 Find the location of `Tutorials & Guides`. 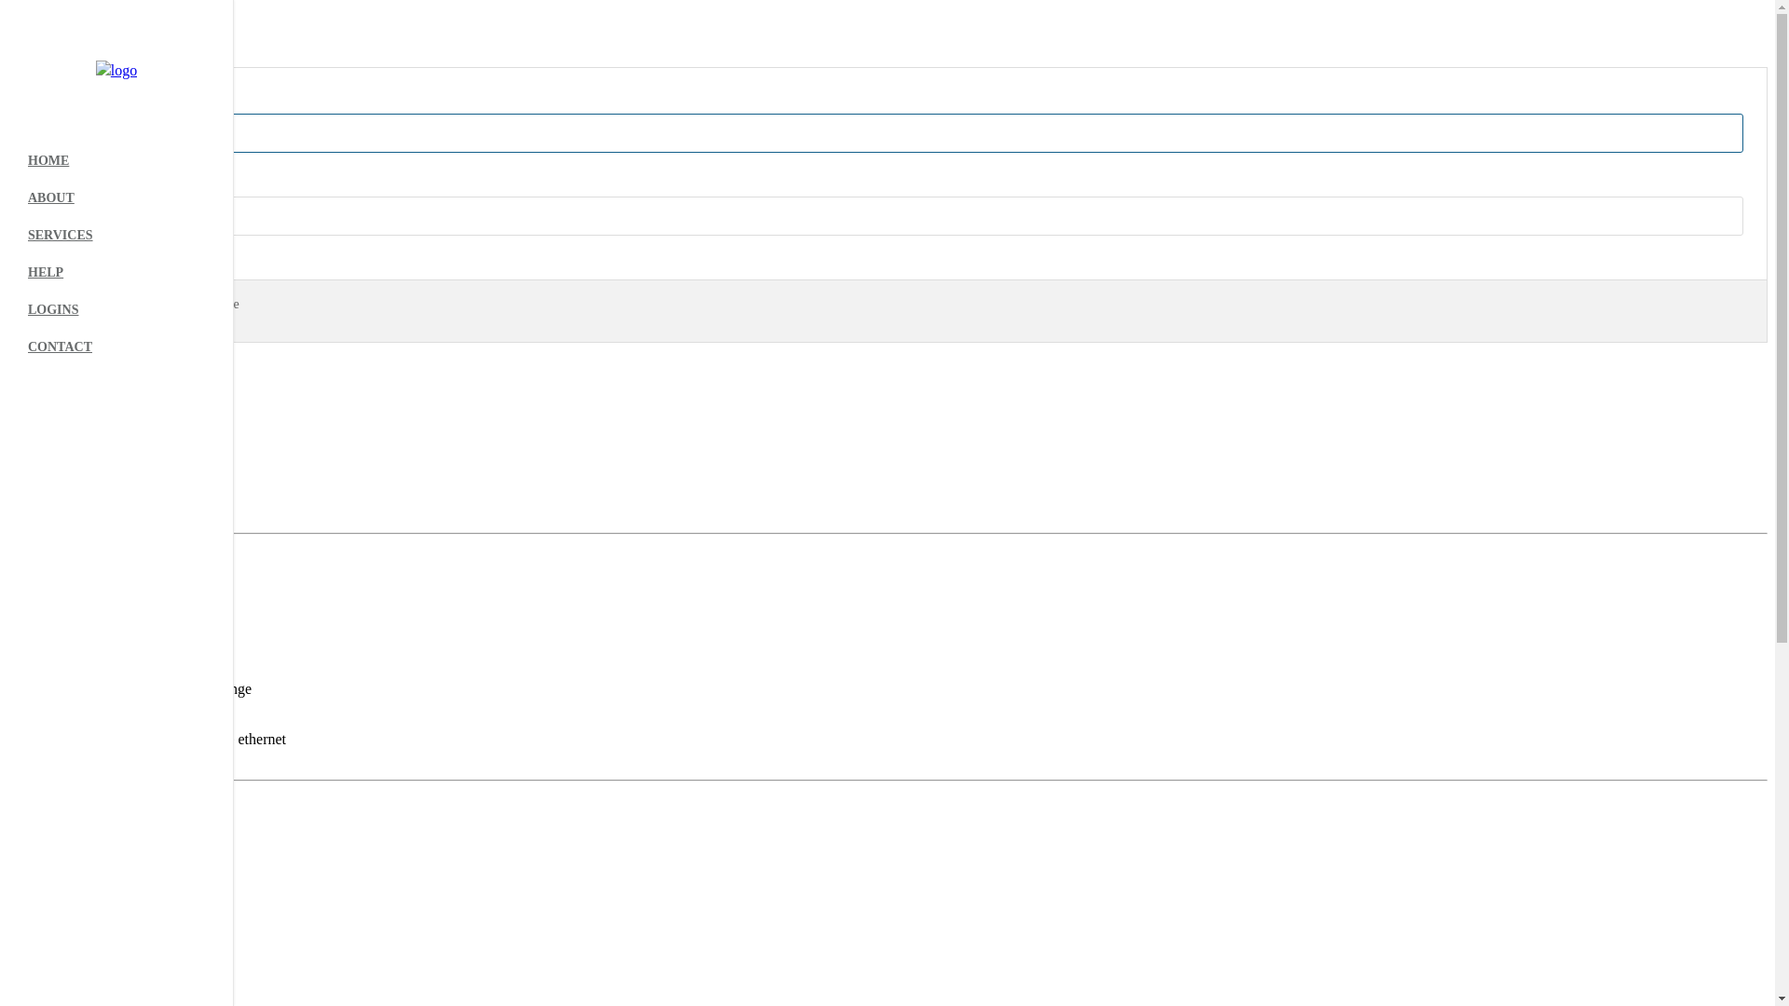

Tutorials & Guides is located at coordinates (65, 442).